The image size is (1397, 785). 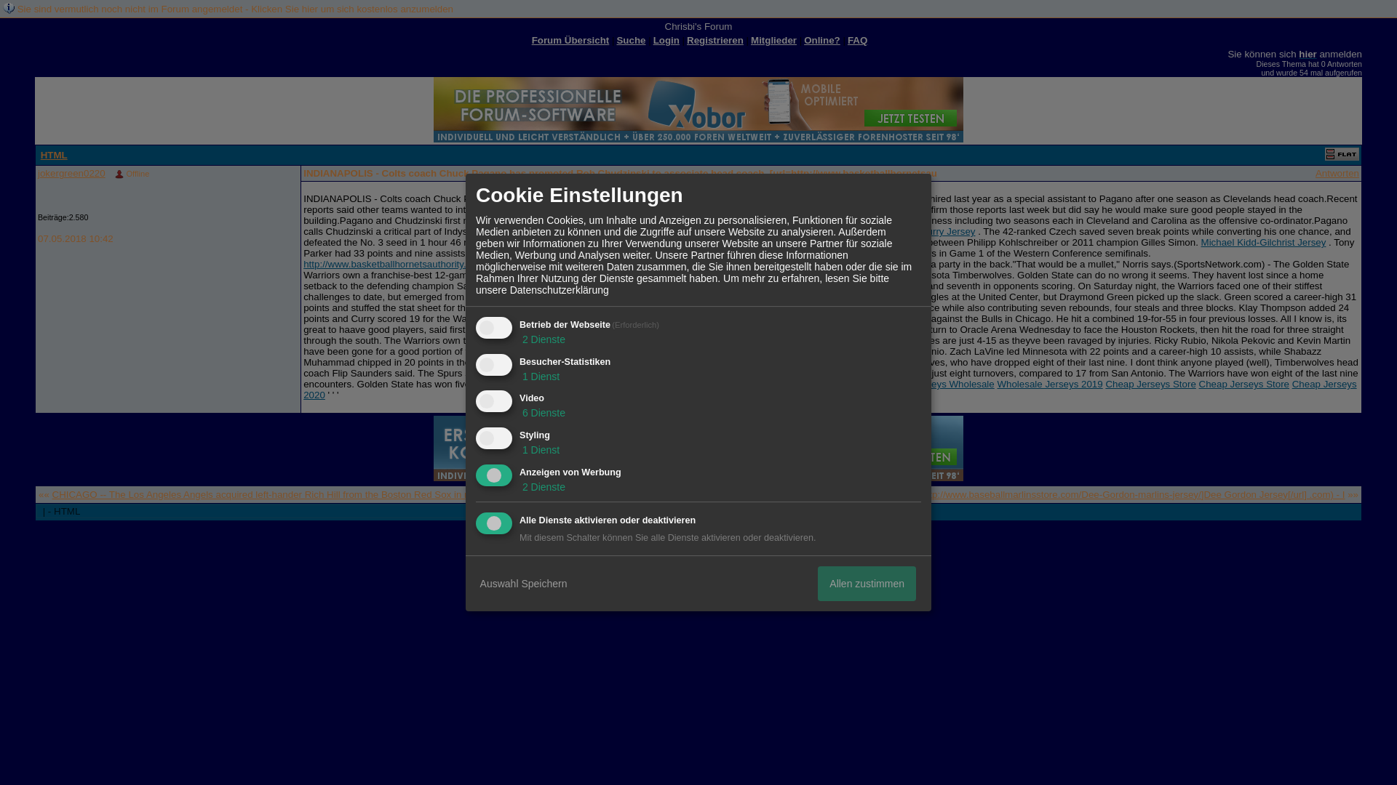 I want to click on Cheap NFL Jerseys China, so click(x=724, y=384).